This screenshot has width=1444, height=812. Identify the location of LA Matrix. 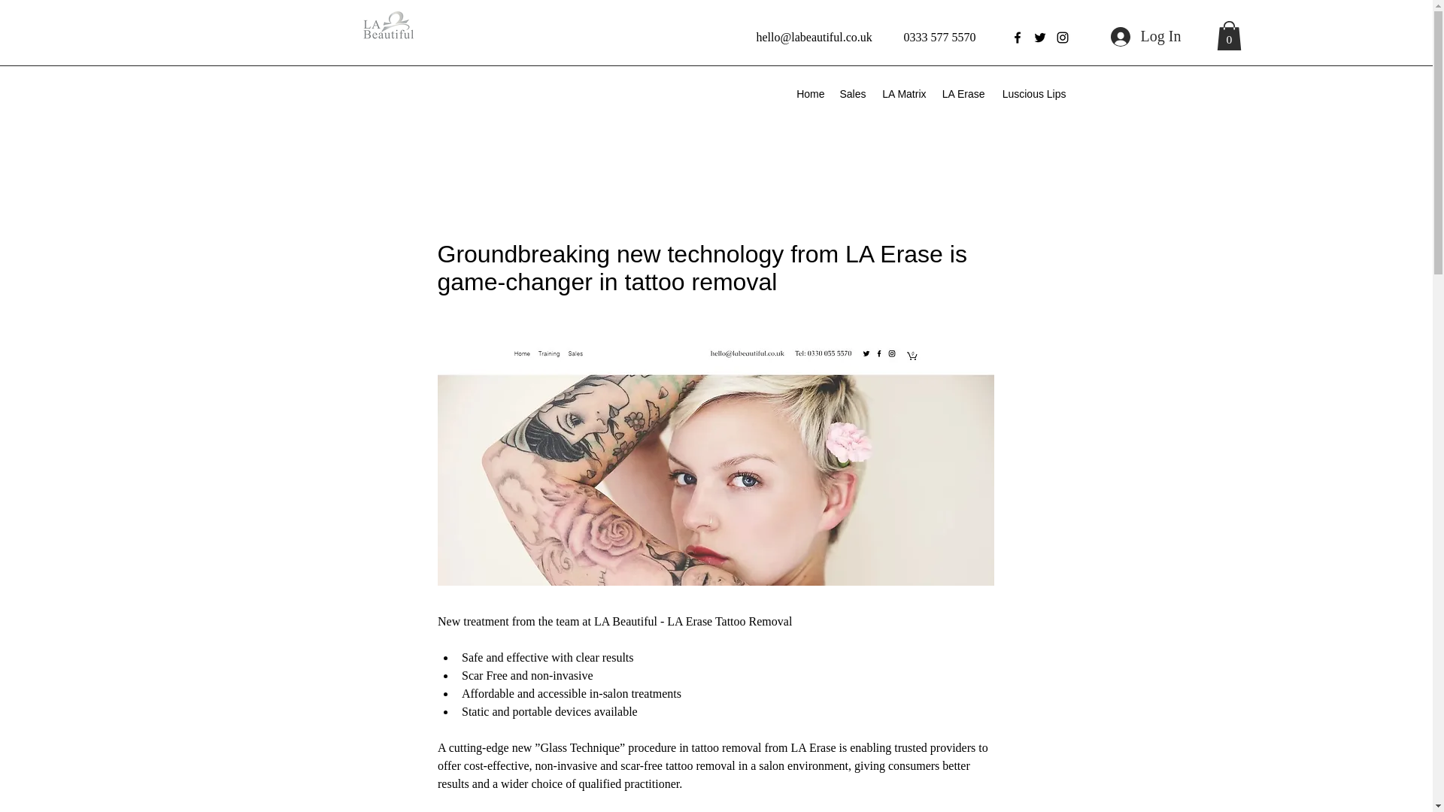
(904, 94).